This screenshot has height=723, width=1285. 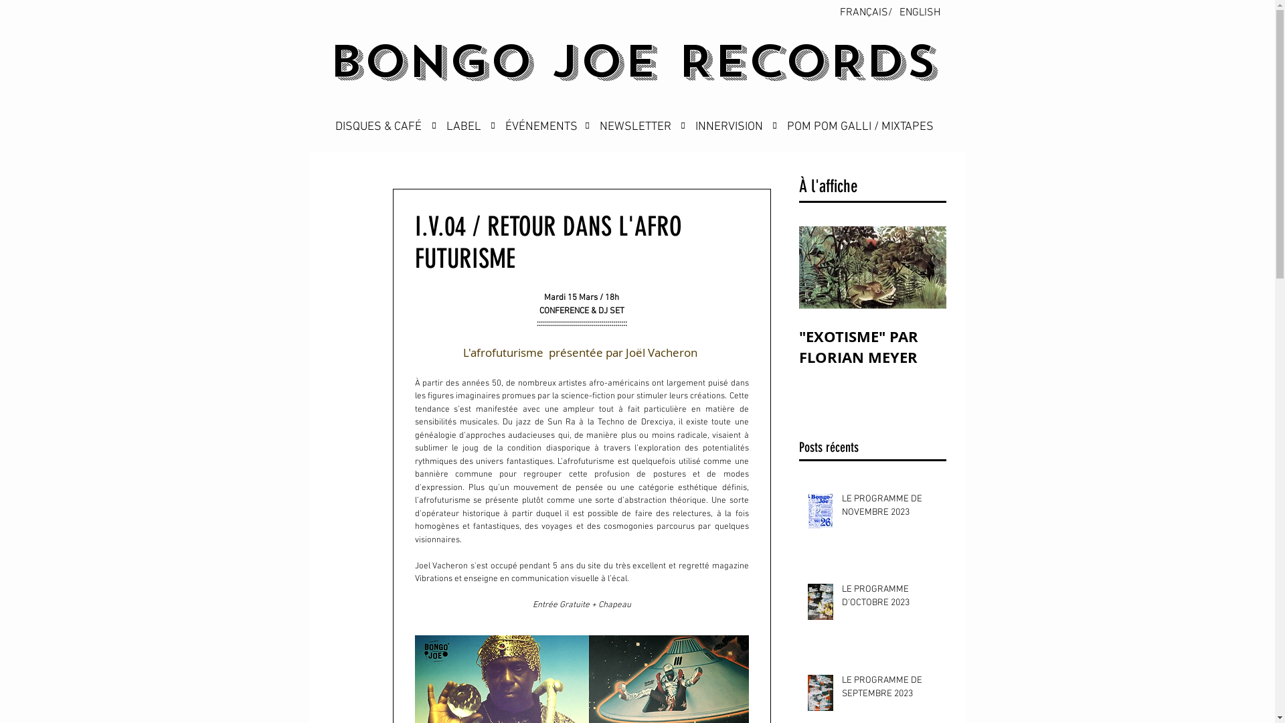 I want to click on NEWSLETTER, so click(x=641, y=127).